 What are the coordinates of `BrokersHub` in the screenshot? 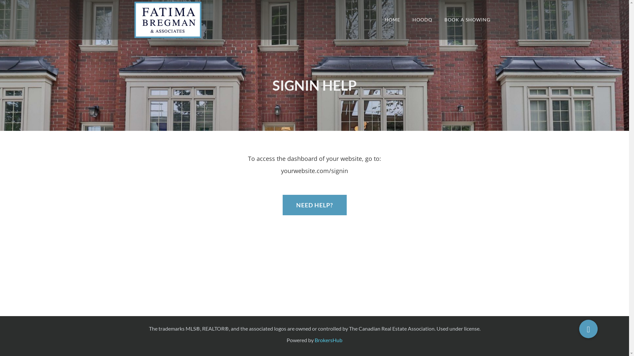 It's located at (329, 340).